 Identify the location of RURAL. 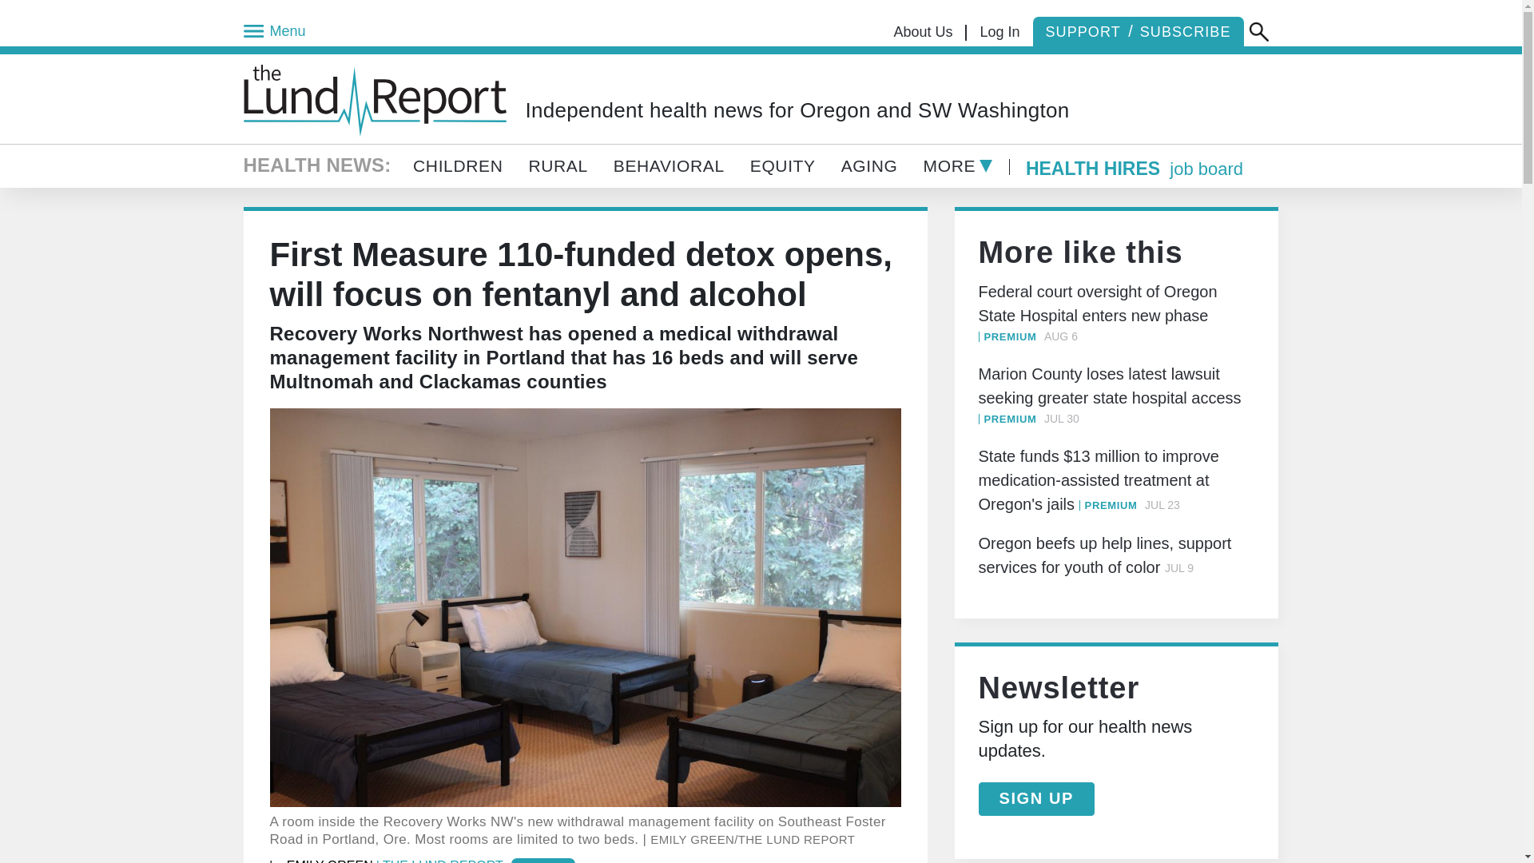
(558, 166).